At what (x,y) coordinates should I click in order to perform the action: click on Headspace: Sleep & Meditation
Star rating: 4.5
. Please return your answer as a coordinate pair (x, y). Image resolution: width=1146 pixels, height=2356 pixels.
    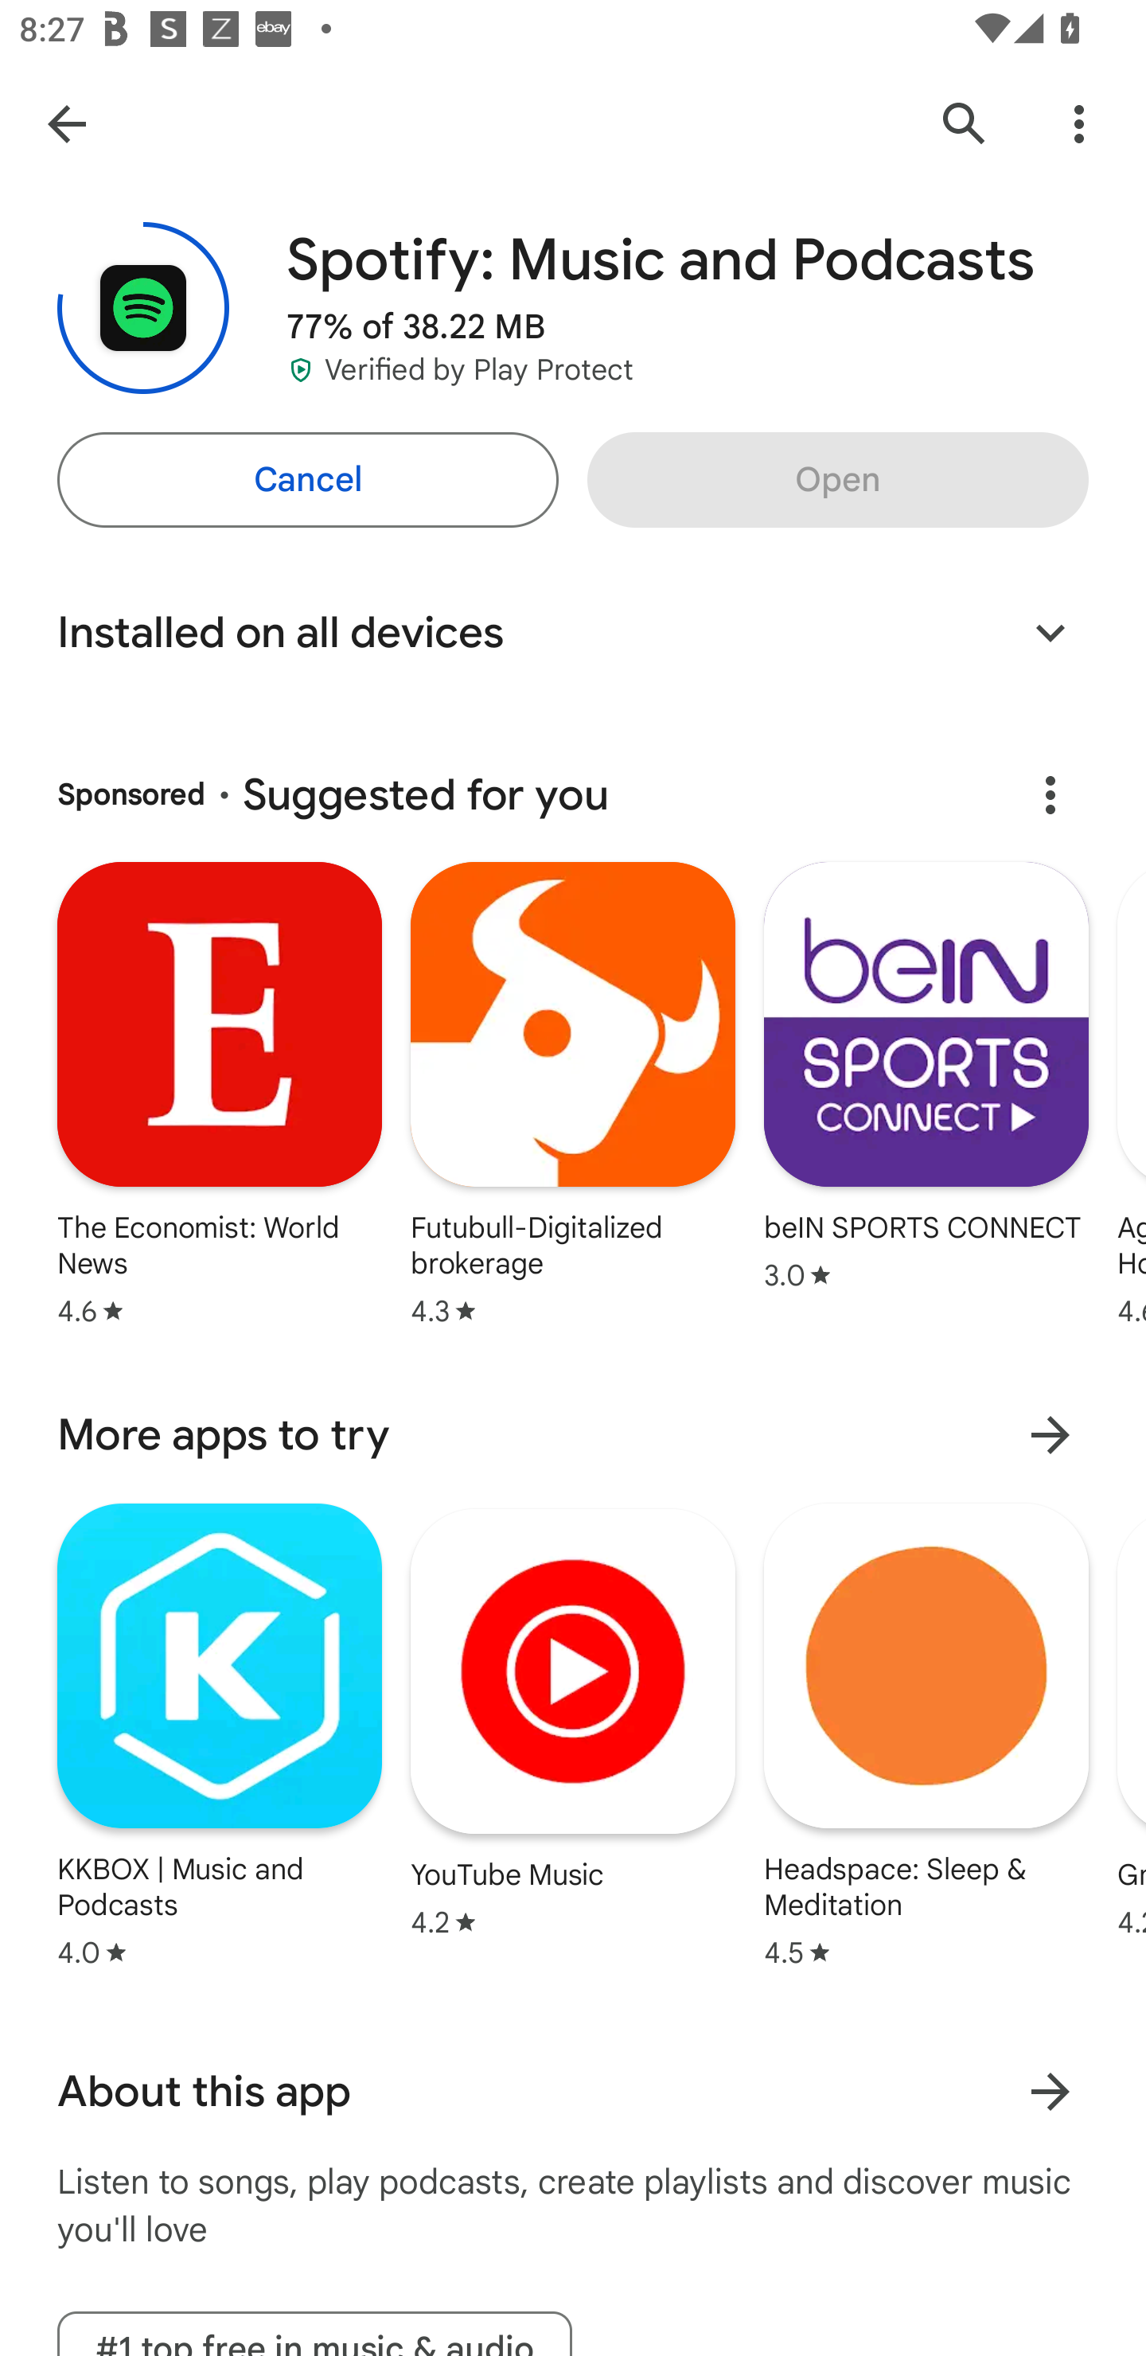
    Looking at the image, I should click on (926, 1735).